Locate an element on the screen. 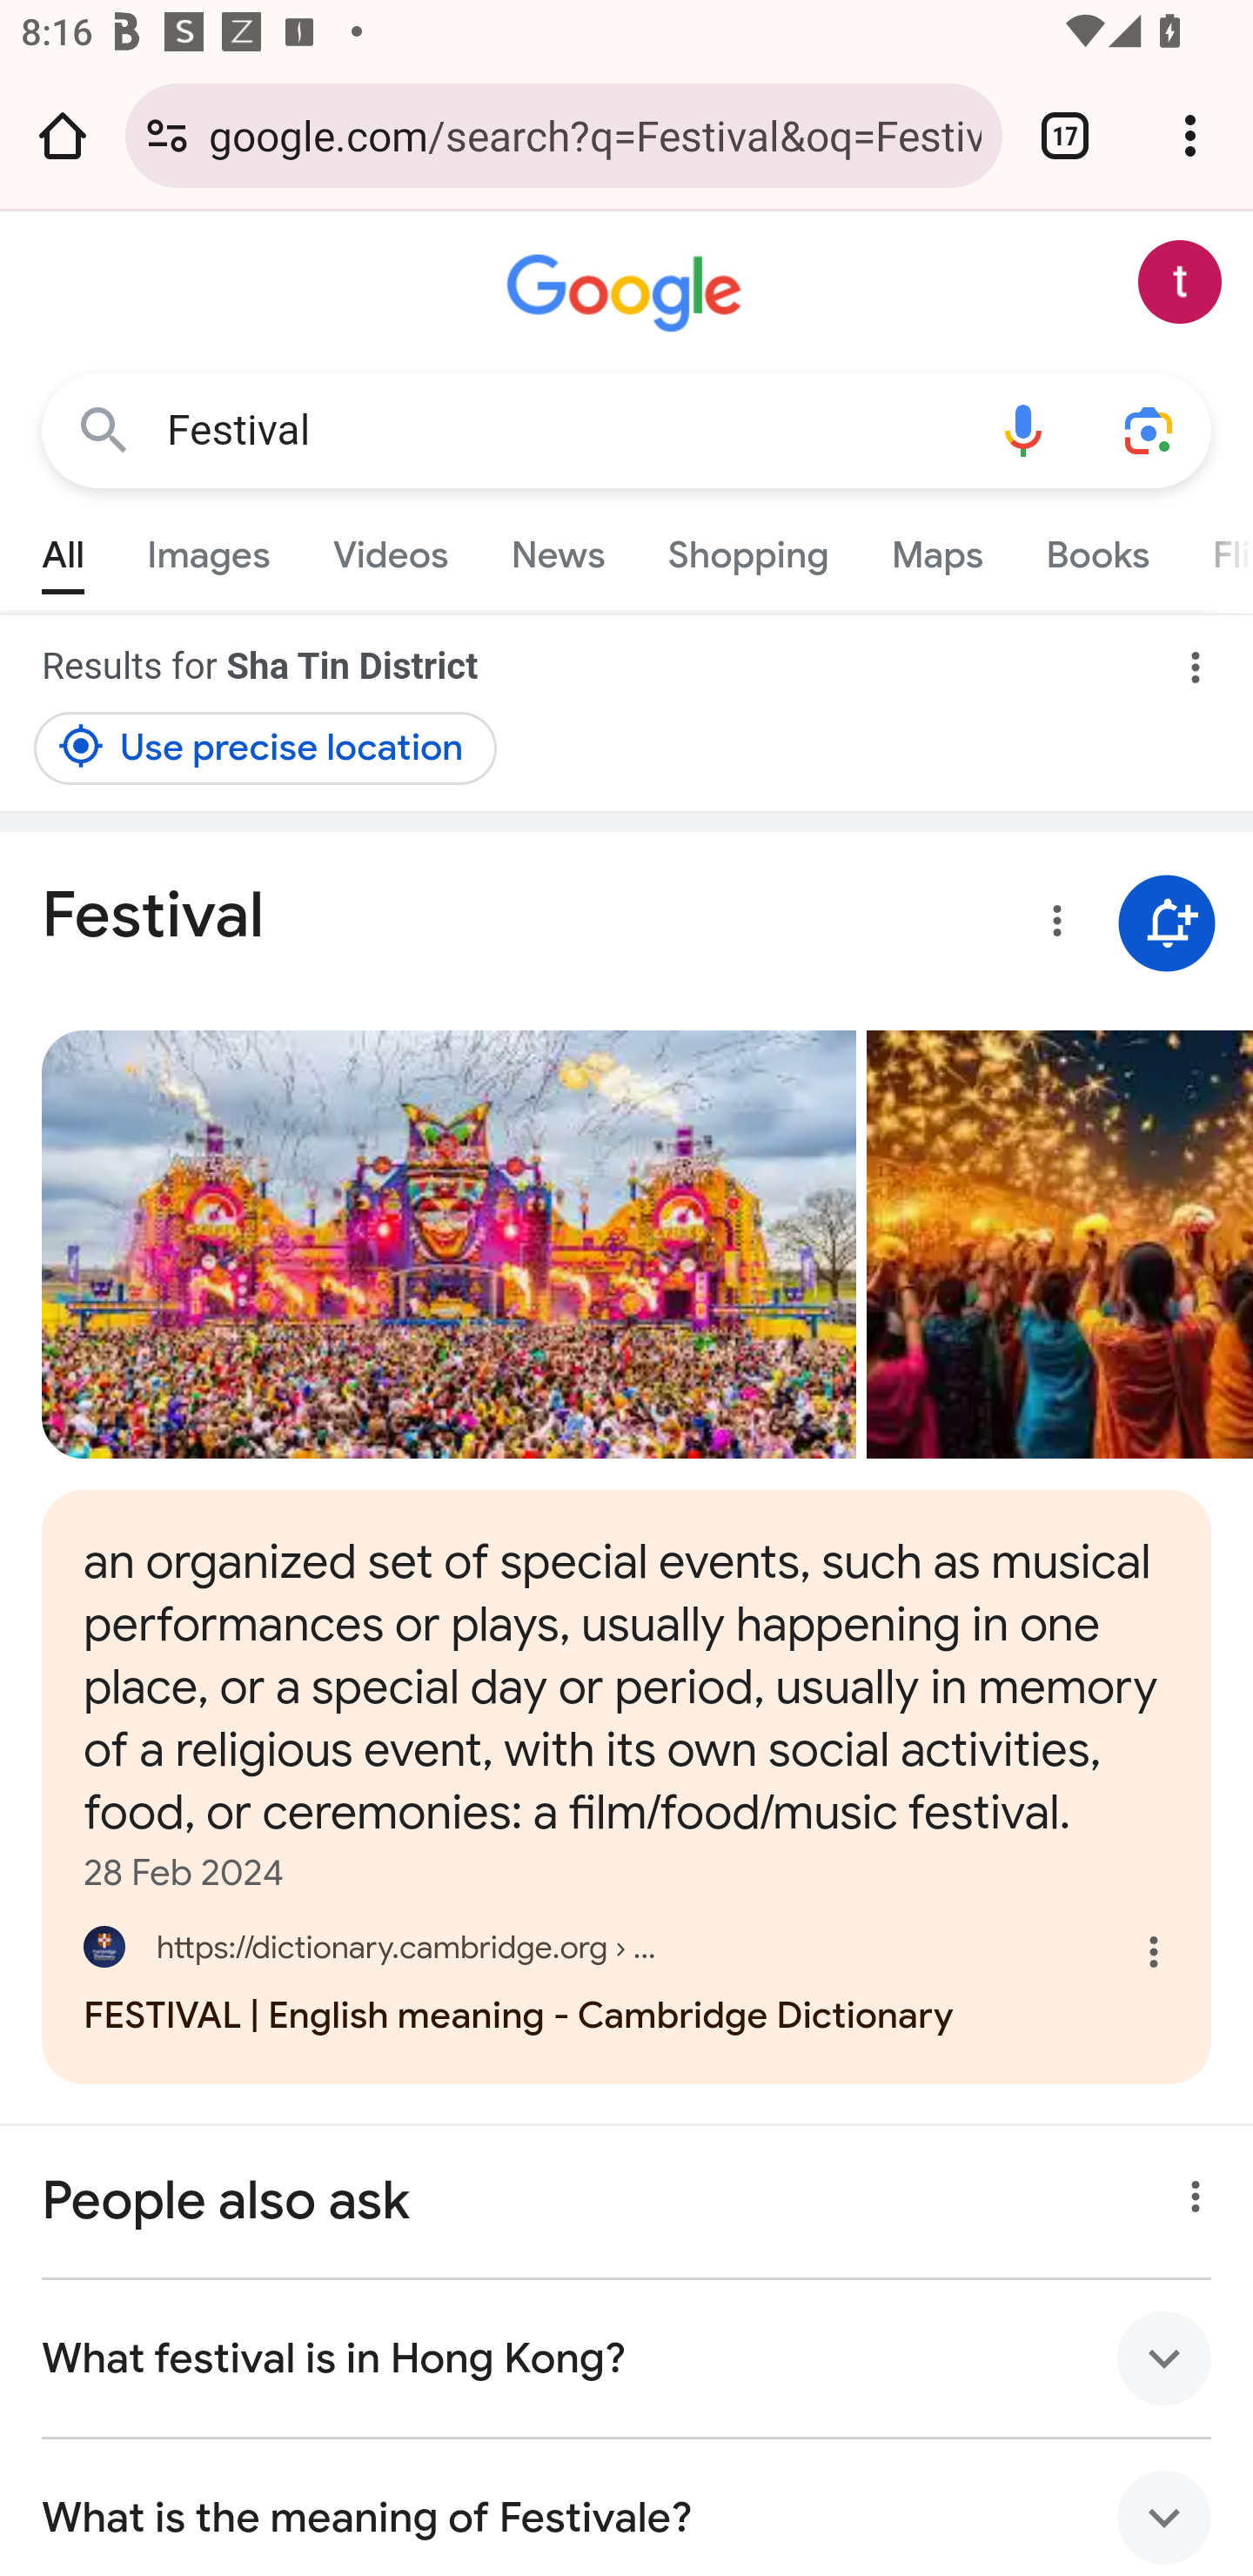  About this result is located at coordinates (1188, 2190).